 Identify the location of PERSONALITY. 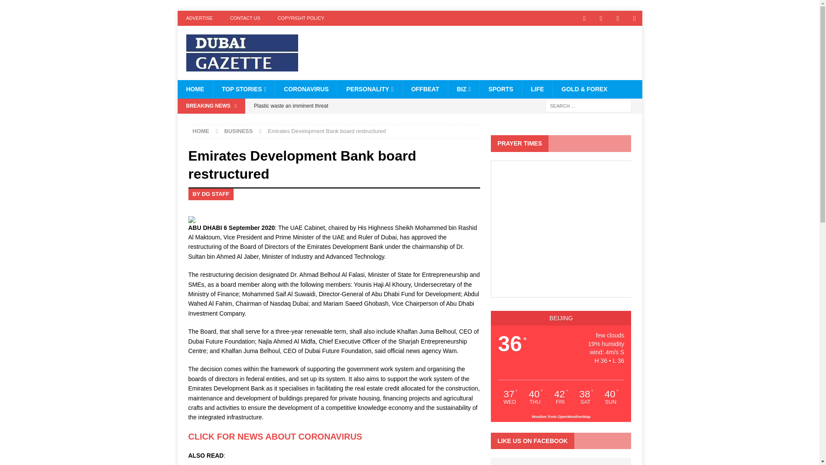
(370, 89).